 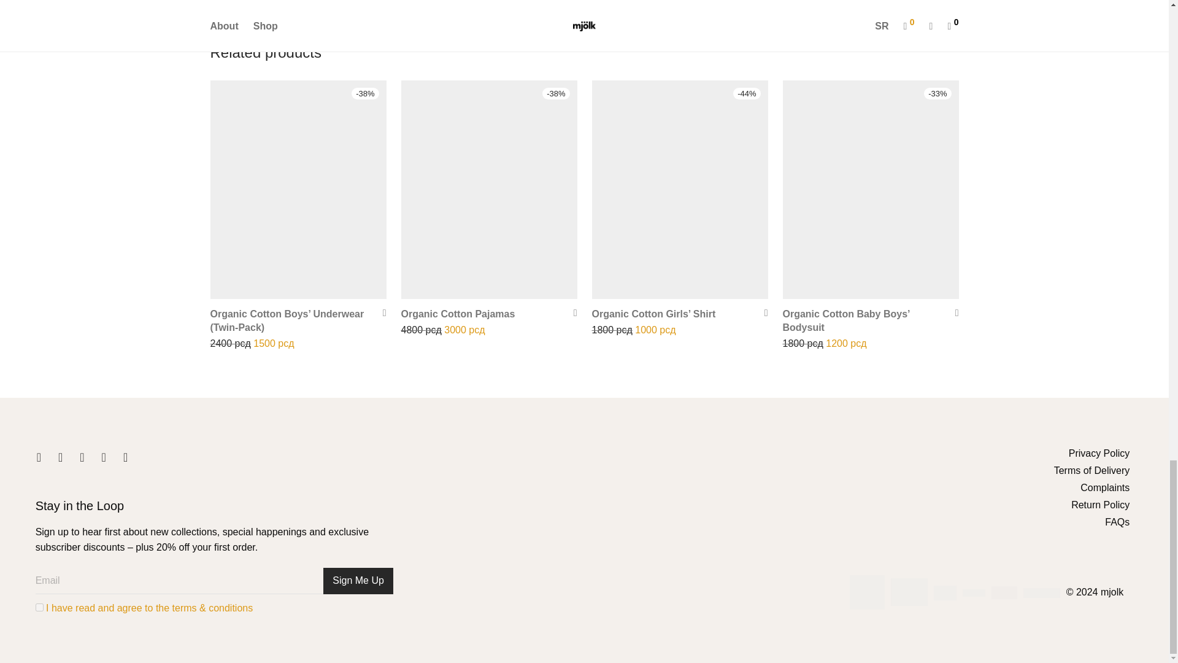 I want to click on Add to Wishlist, so click(x=380, y=313).